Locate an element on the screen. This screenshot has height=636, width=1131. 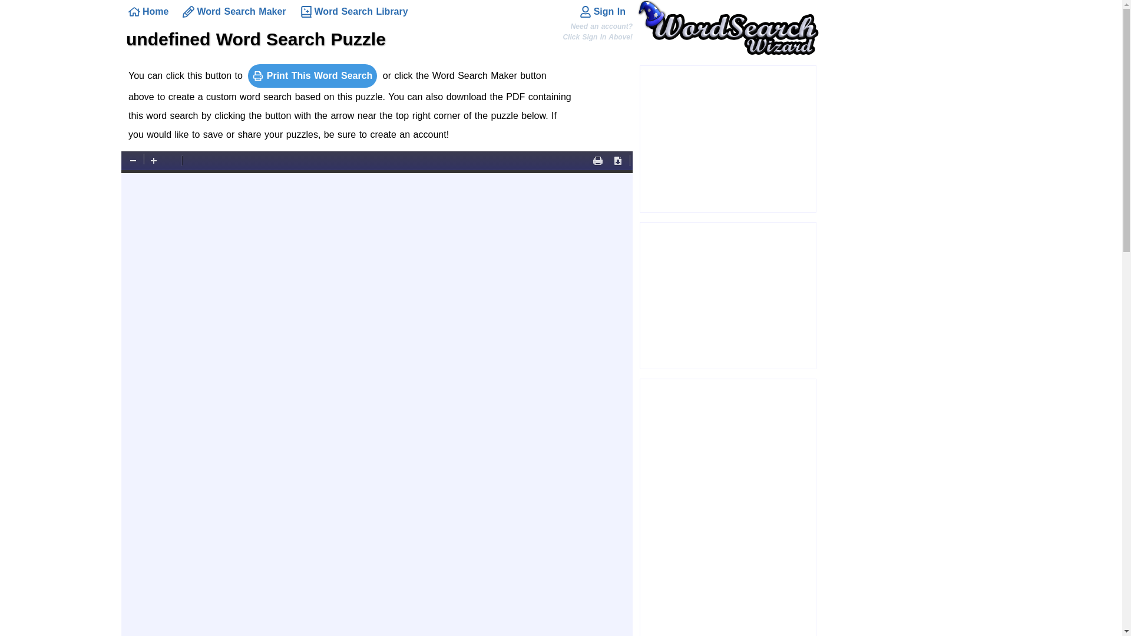
Advertisement is located at coordinates (728, 139).